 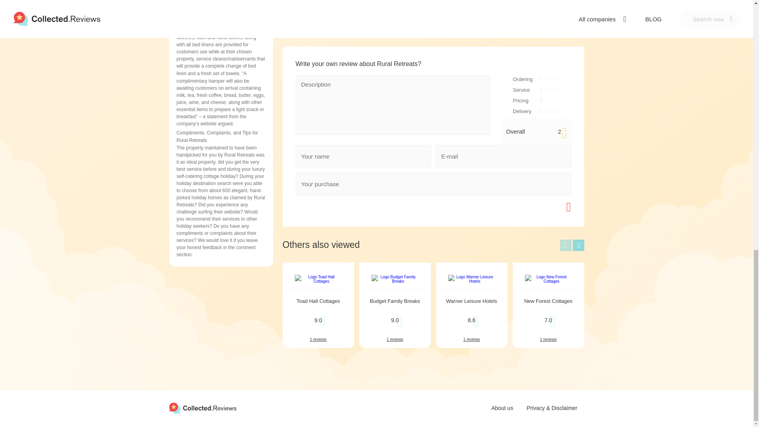 I want to click on homepage, so click(x=202, y=408).